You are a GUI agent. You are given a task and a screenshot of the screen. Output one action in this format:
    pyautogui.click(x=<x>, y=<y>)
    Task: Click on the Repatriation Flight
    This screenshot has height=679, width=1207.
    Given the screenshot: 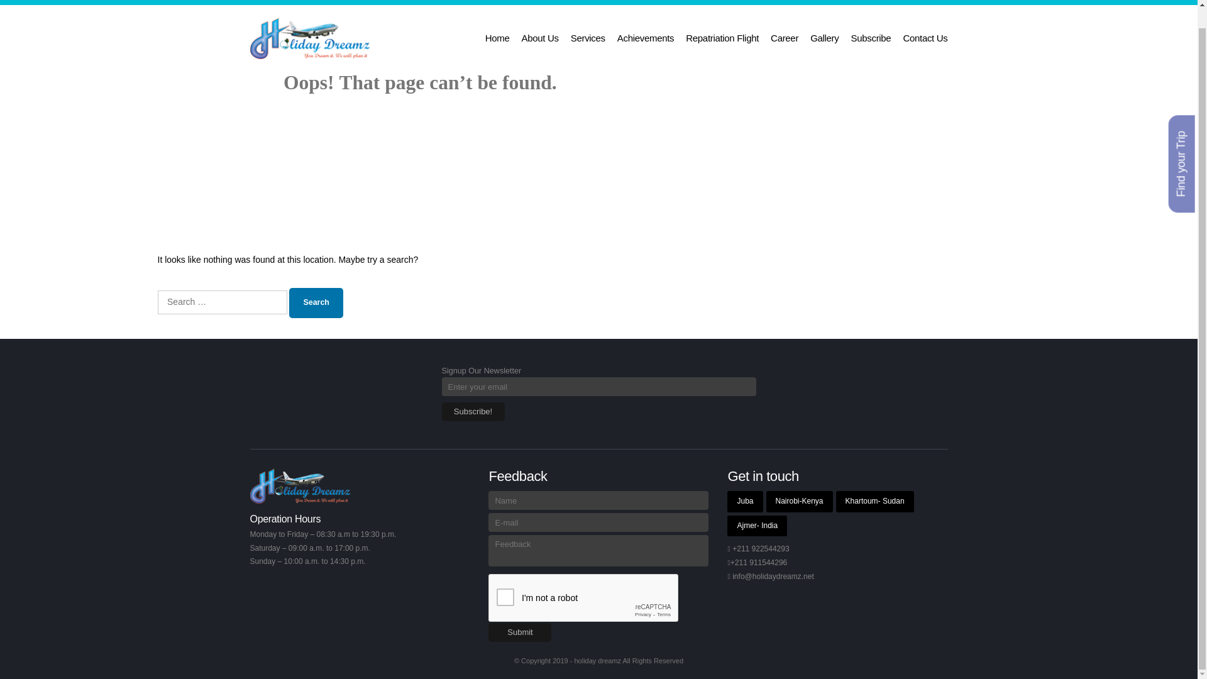 What is the action you would take?
    pyautogui.click(x=722, y=38)
    